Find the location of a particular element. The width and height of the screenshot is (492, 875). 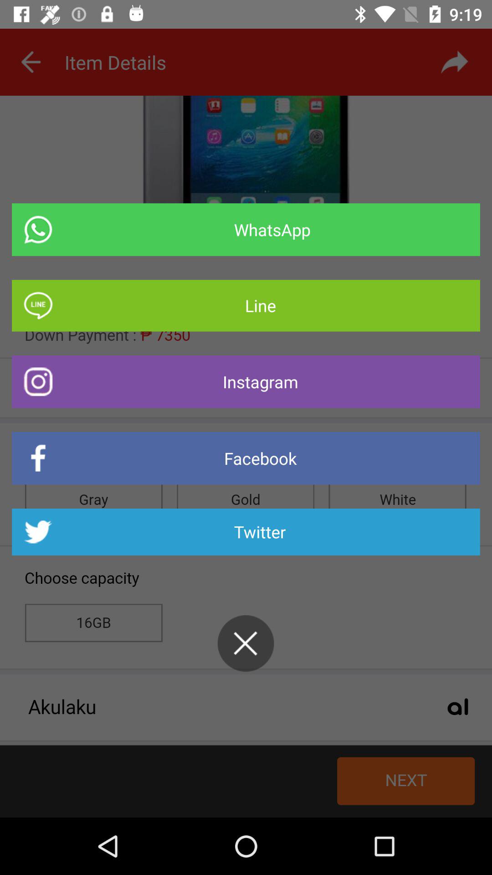

jump until instagram icon is located at coordinates (246, 382).